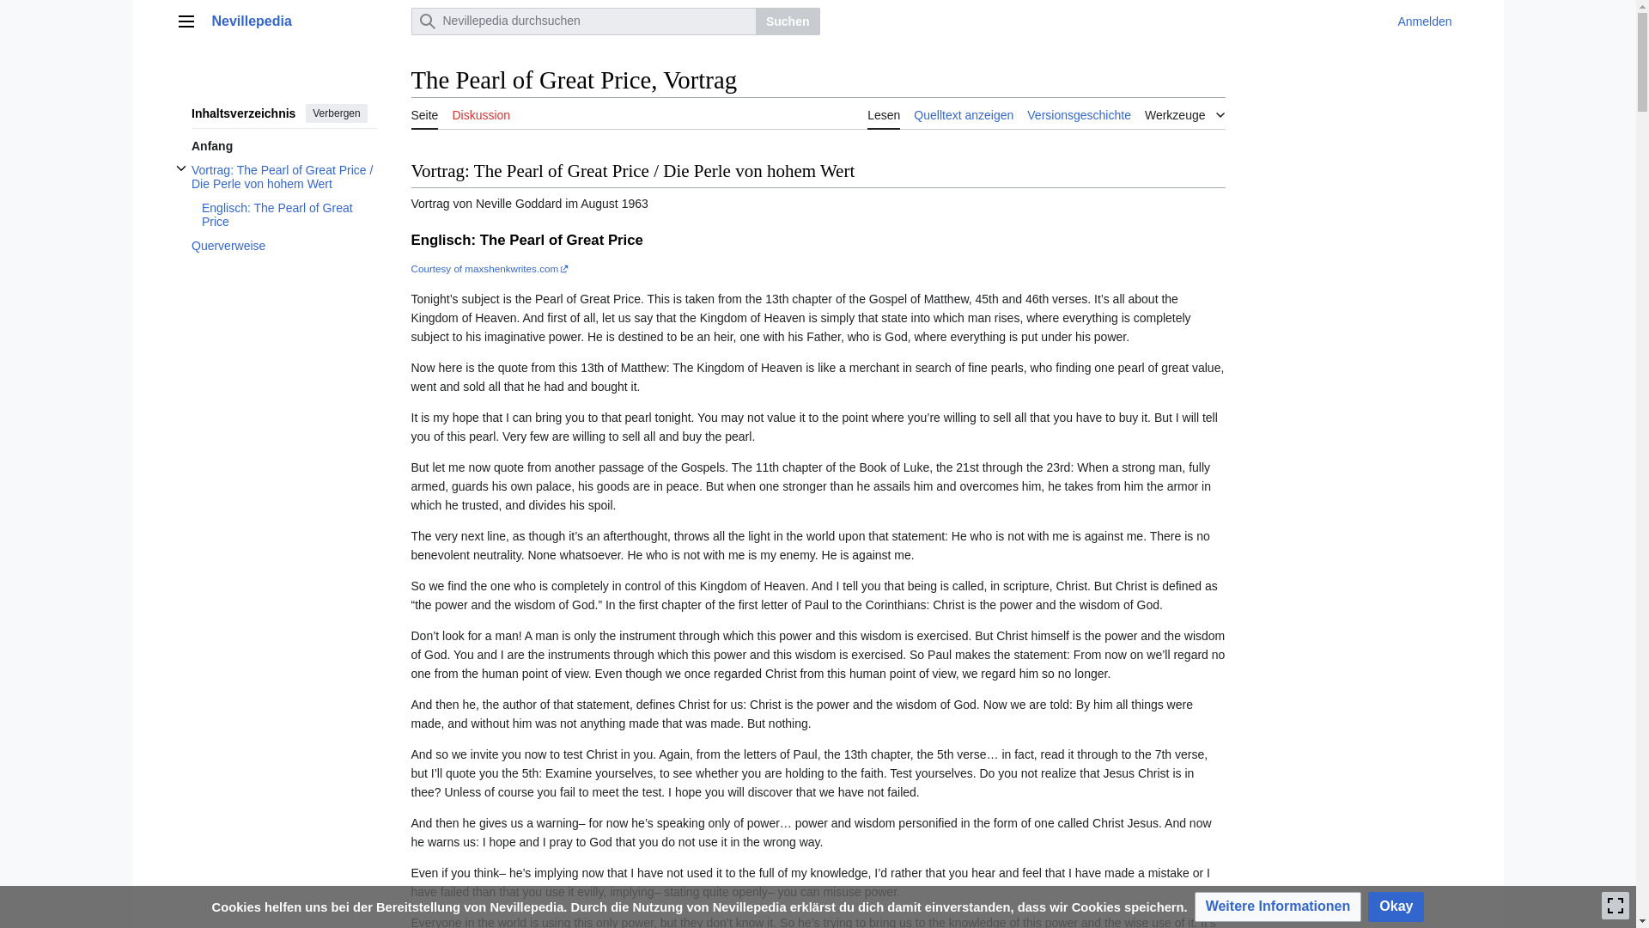 The width and height of the screenshot is (1649, 928). What do you see at coordinates (1424, 21) in the screenshot?
I see `Anmelden` at bounding box center [1424, 21].